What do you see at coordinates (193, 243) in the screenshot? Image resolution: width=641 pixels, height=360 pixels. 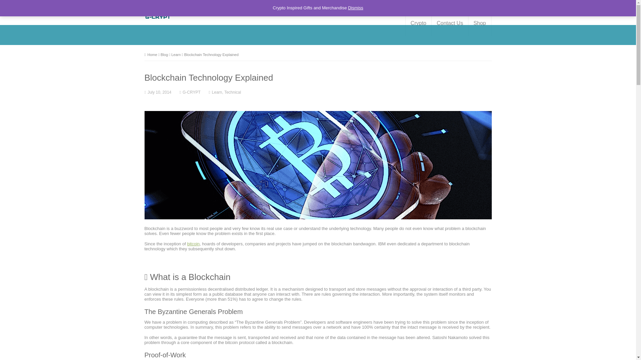 I see `bitcoin` at bounding box center [193, 243].